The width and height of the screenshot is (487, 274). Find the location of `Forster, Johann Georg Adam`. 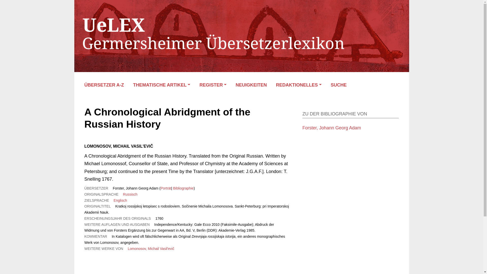

Forster, Johann Georg Adam is located at coordinates (332, 128).